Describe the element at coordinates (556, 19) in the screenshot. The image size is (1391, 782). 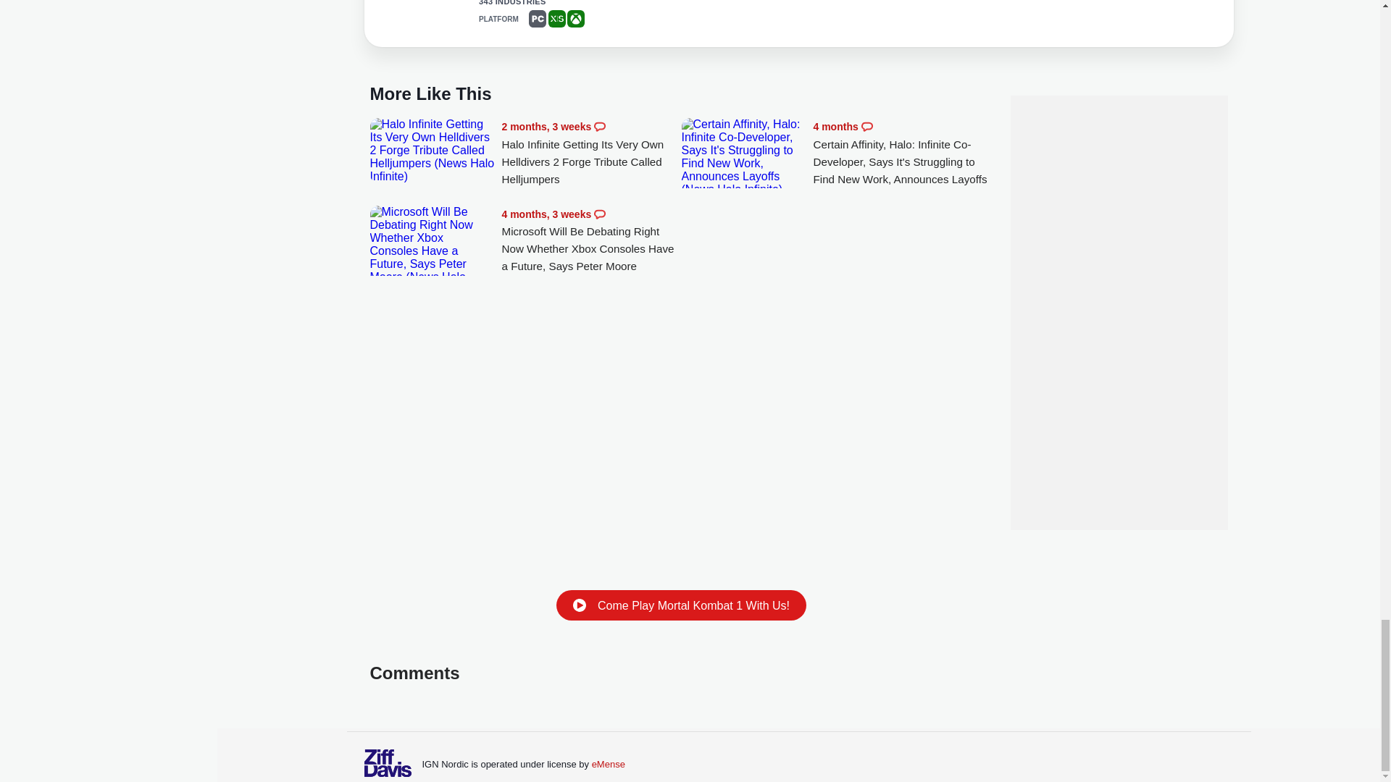
I see `XBOXSERIES` at that location.